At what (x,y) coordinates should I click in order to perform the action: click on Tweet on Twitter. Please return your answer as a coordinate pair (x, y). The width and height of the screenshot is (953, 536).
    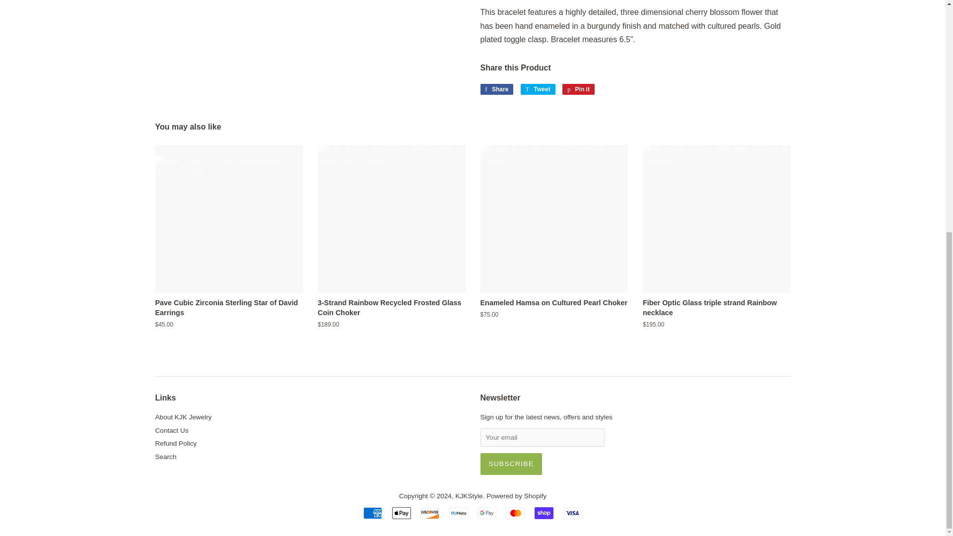
    Looking at the image, I should click on (538, 89).